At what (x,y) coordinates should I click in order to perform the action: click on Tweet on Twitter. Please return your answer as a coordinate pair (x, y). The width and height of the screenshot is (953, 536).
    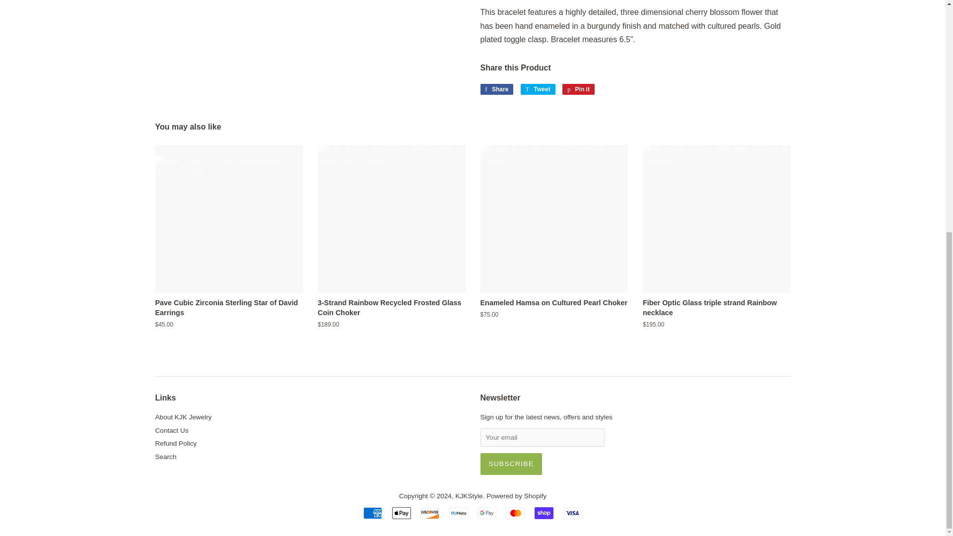
    Looking at the image, I should click on (538, 89).